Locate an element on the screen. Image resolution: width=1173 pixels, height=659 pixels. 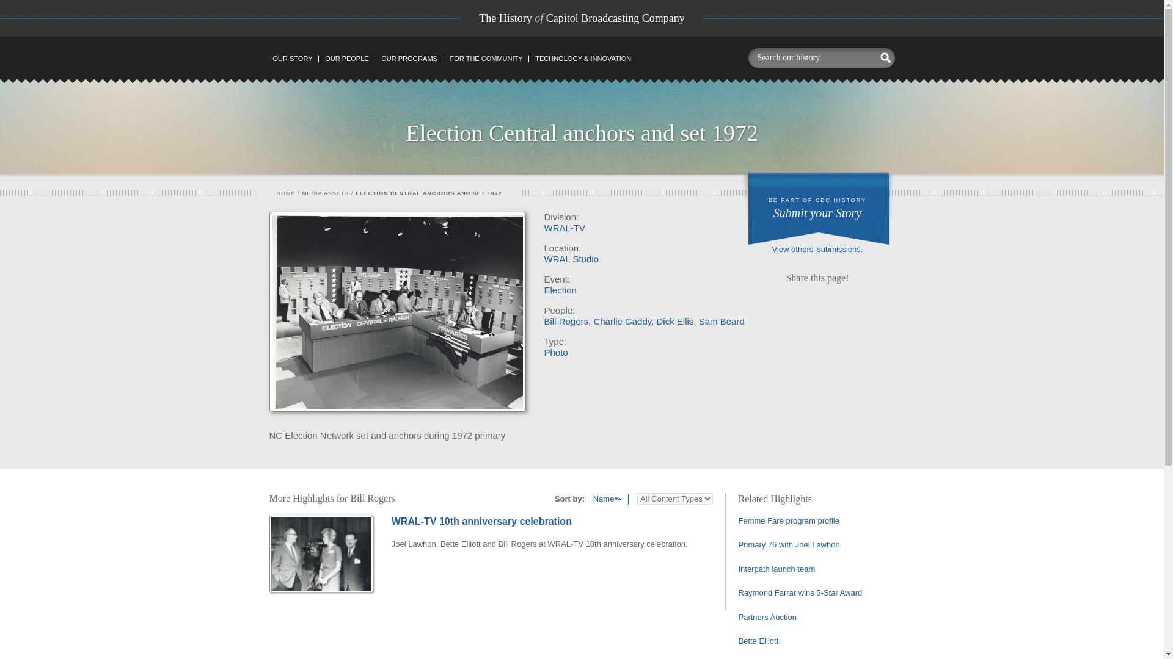
Search our history is located at coordinates (811, 57).